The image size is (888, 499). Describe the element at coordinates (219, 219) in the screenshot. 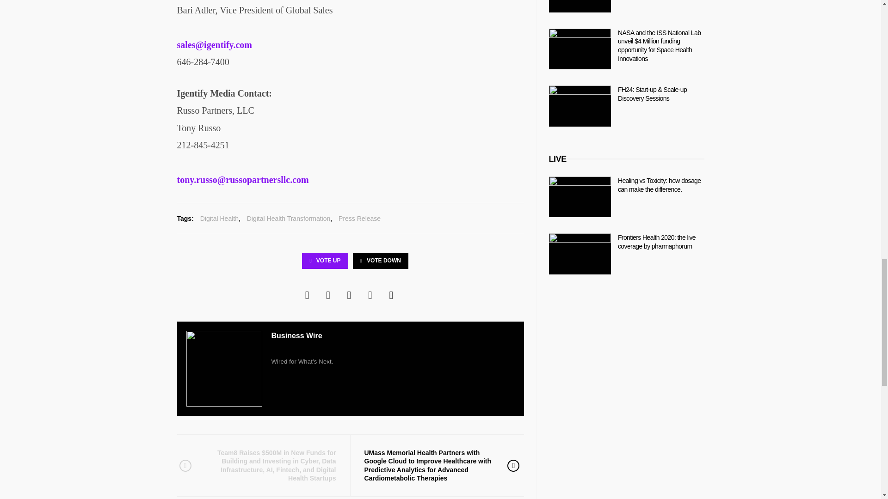

I see `Digital Health` at that location.